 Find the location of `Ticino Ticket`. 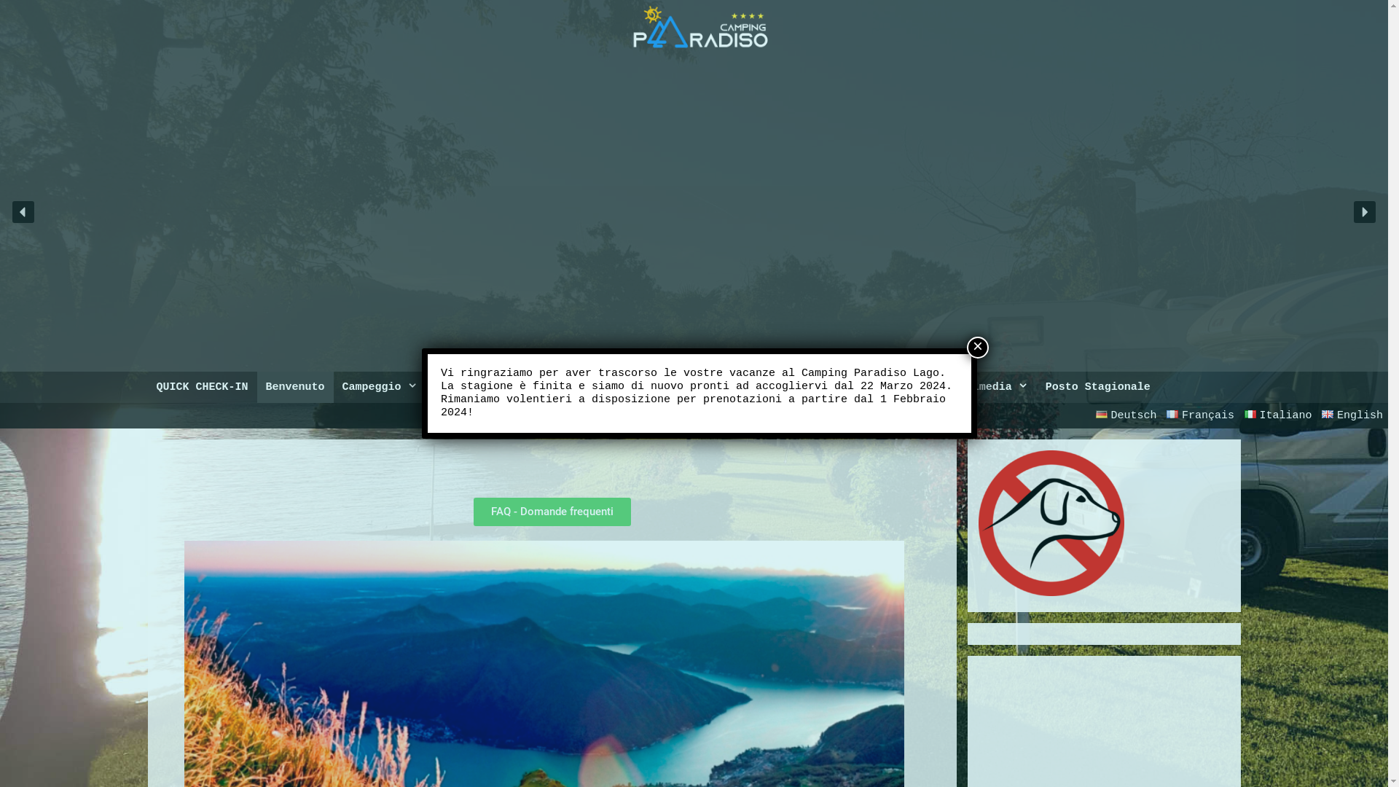

Ticino Ticket is located at coordinates (590, 388).